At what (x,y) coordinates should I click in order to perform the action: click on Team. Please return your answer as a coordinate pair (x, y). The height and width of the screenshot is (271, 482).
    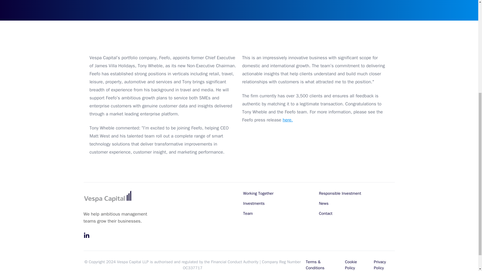
    Looking at the image, I should click on (248, 213).